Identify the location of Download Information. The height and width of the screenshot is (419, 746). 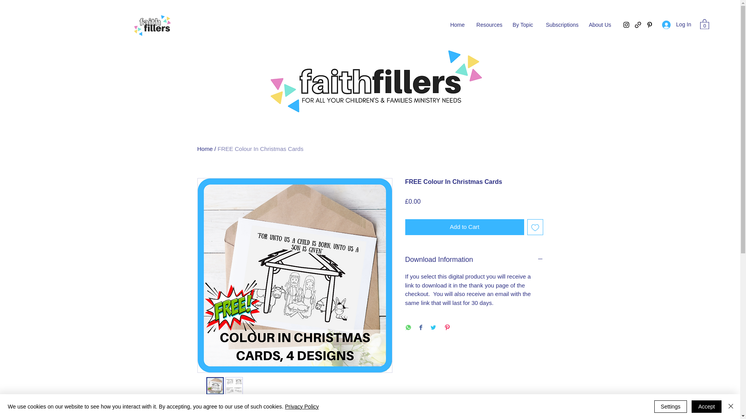
(474, 260).